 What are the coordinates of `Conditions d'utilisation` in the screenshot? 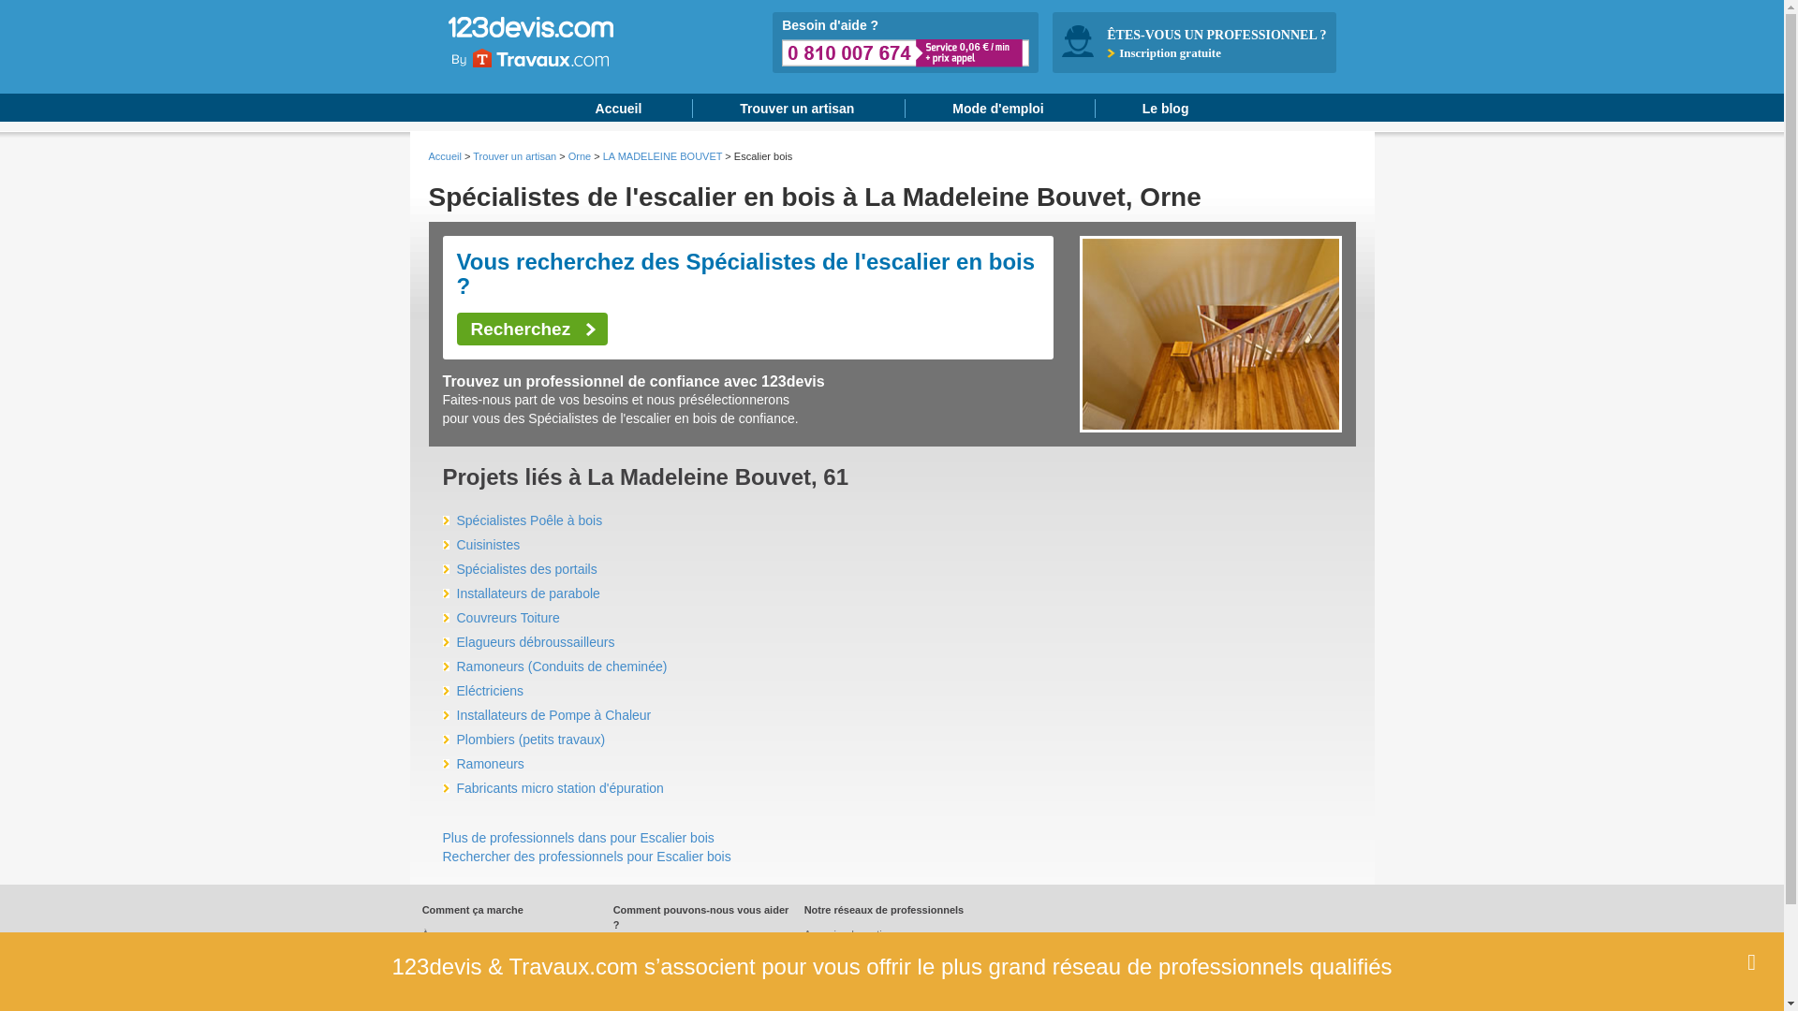 It's located at (856, 953).